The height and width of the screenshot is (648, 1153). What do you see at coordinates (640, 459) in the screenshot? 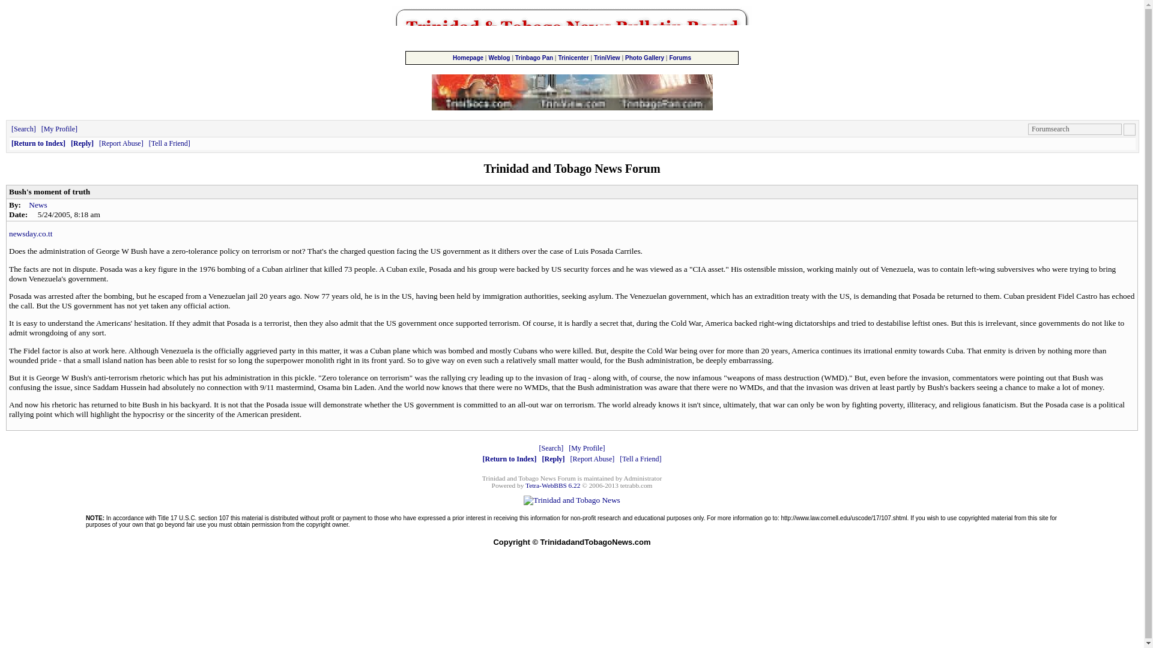
I see `Tell a Friend` at bounding box center [640, 459].